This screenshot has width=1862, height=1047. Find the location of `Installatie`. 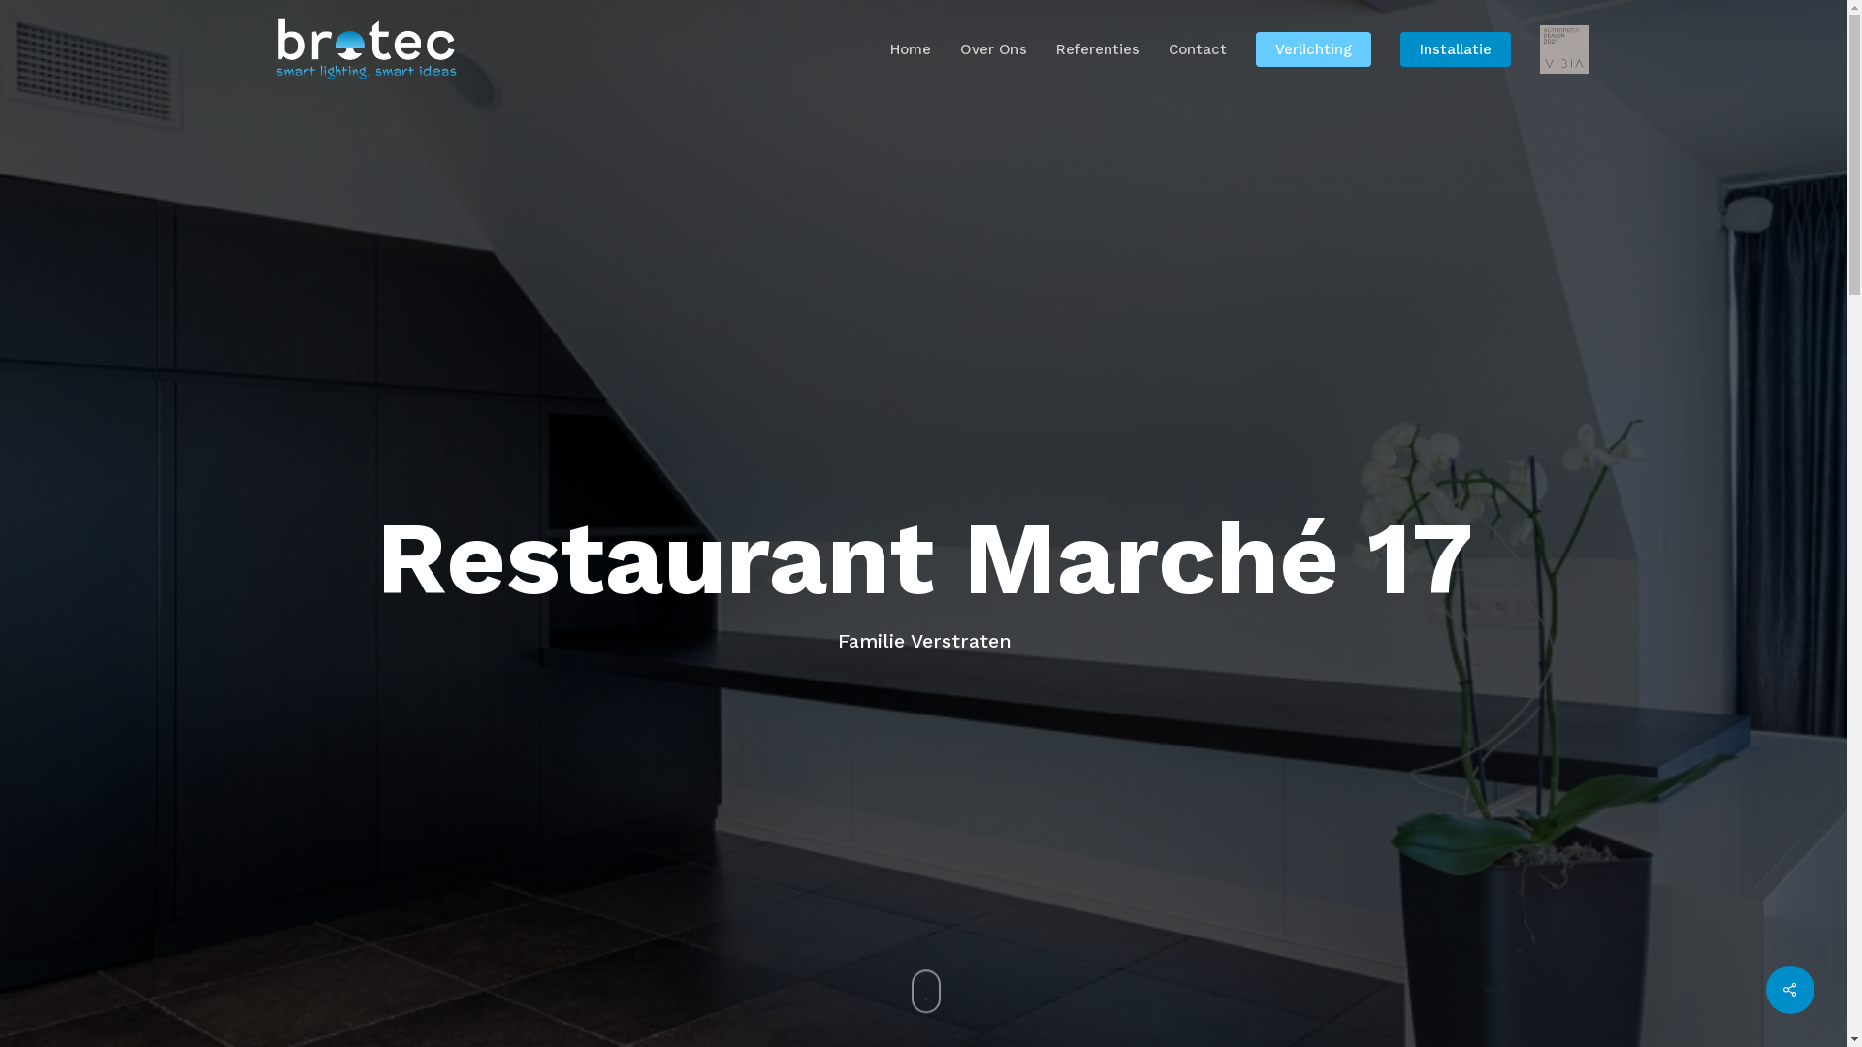

Installatie is located at coordinates (1456, 49).